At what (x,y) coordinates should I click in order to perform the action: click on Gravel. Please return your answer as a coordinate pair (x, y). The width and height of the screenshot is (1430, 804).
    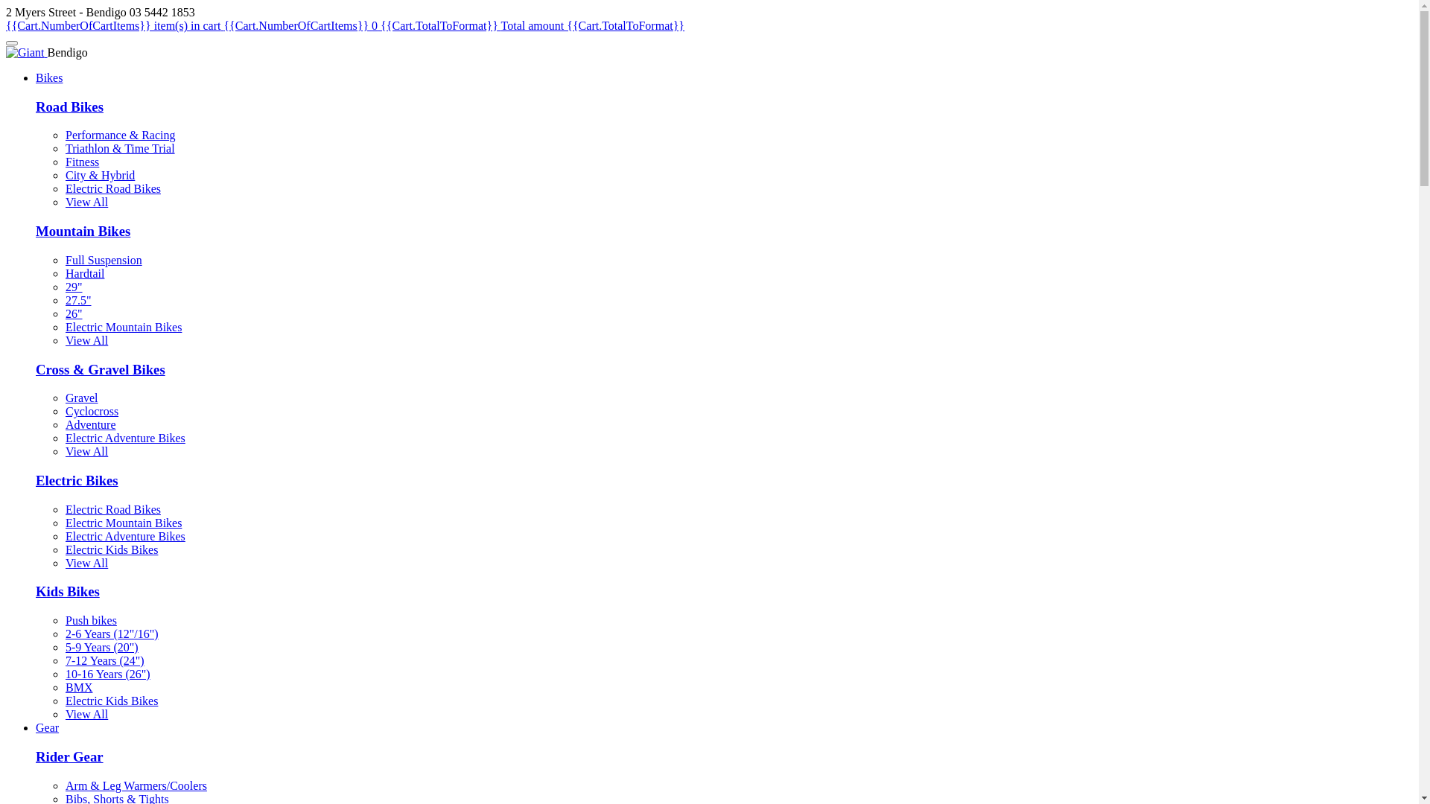
    Looking at the image, I should click on (82, 398).